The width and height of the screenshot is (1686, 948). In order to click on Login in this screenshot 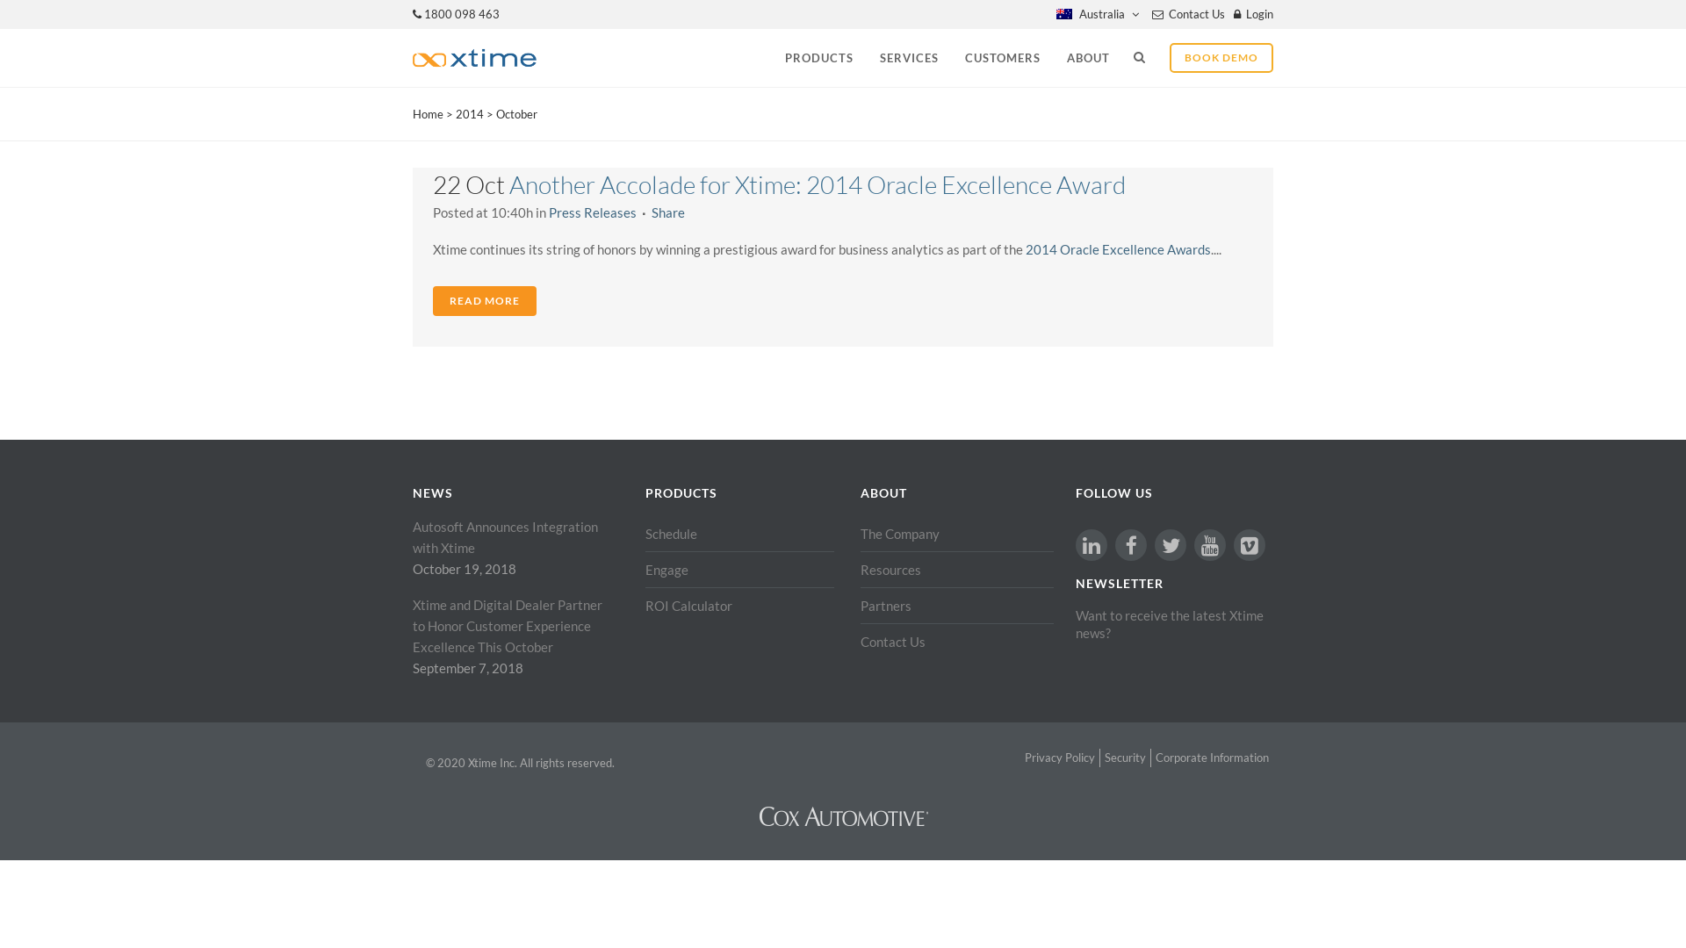, I will do `click(1257, 14)`.